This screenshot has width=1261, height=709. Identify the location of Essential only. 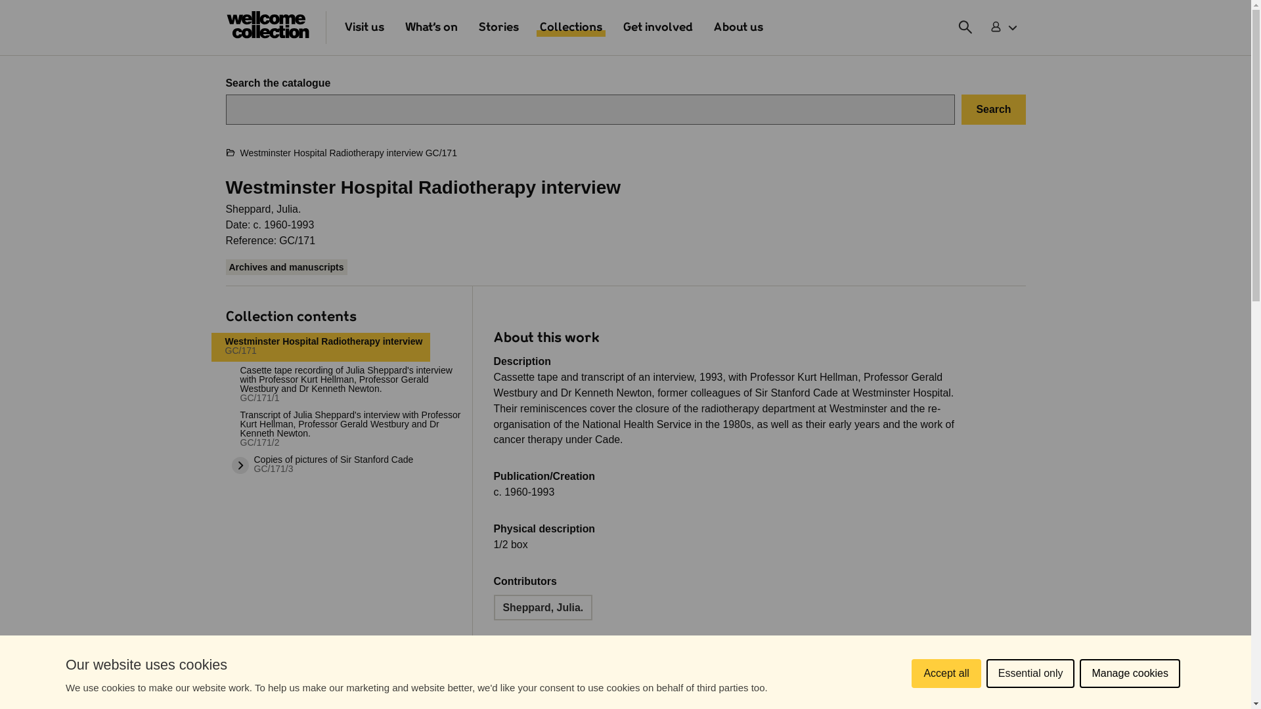
(1030, 700).